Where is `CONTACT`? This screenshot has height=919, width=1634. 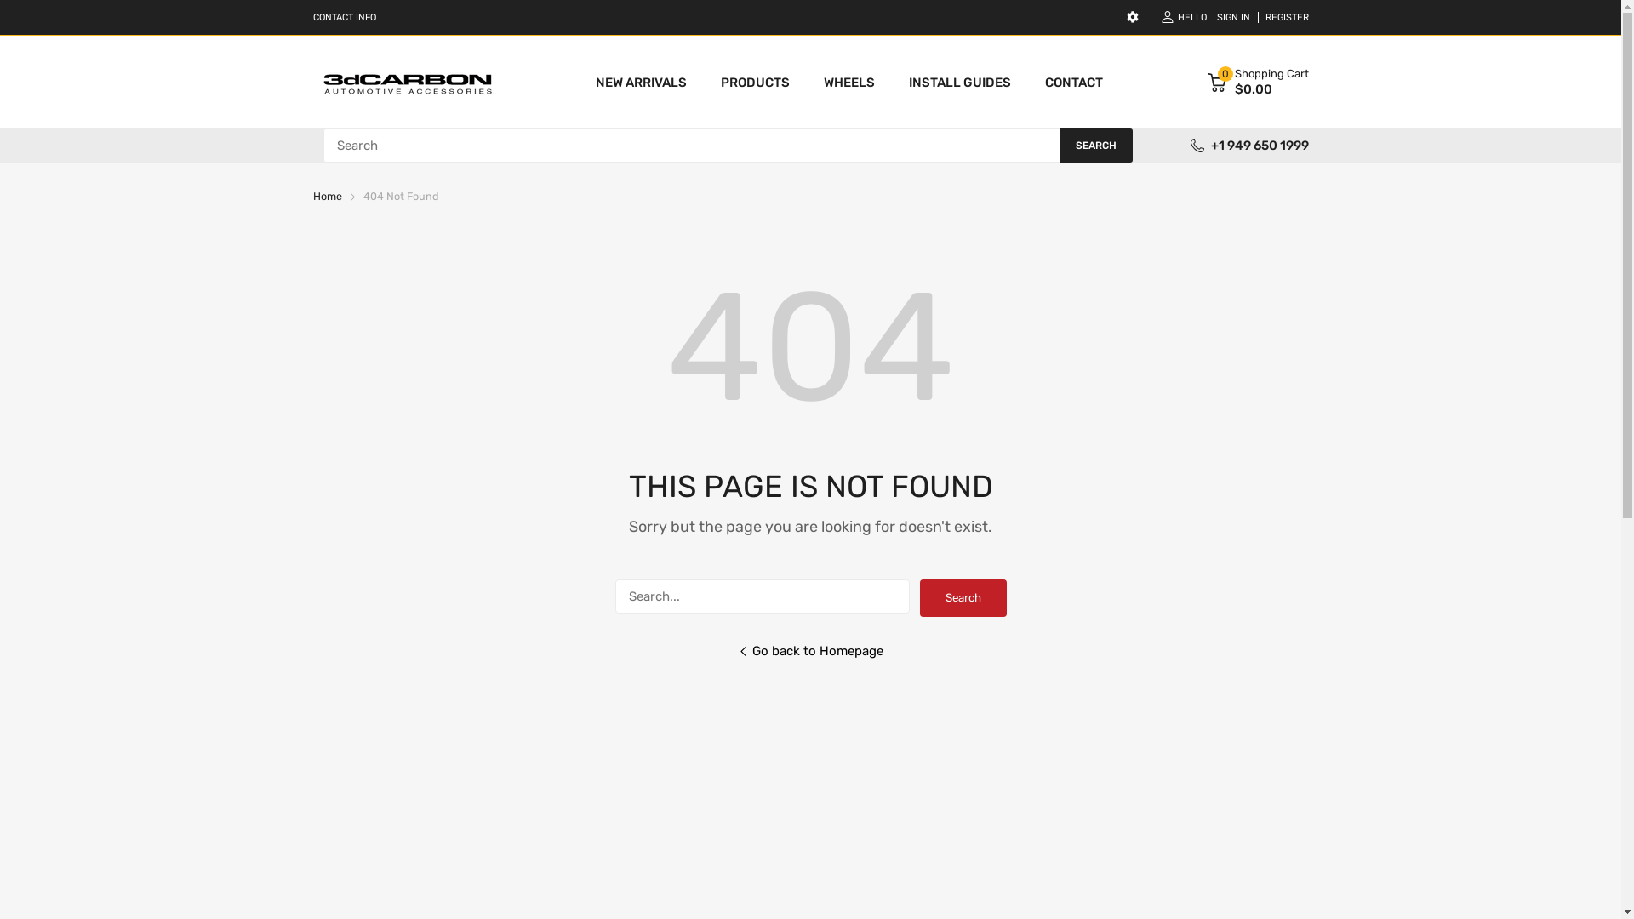
CONTACT is located at coordinates (1074, 83).